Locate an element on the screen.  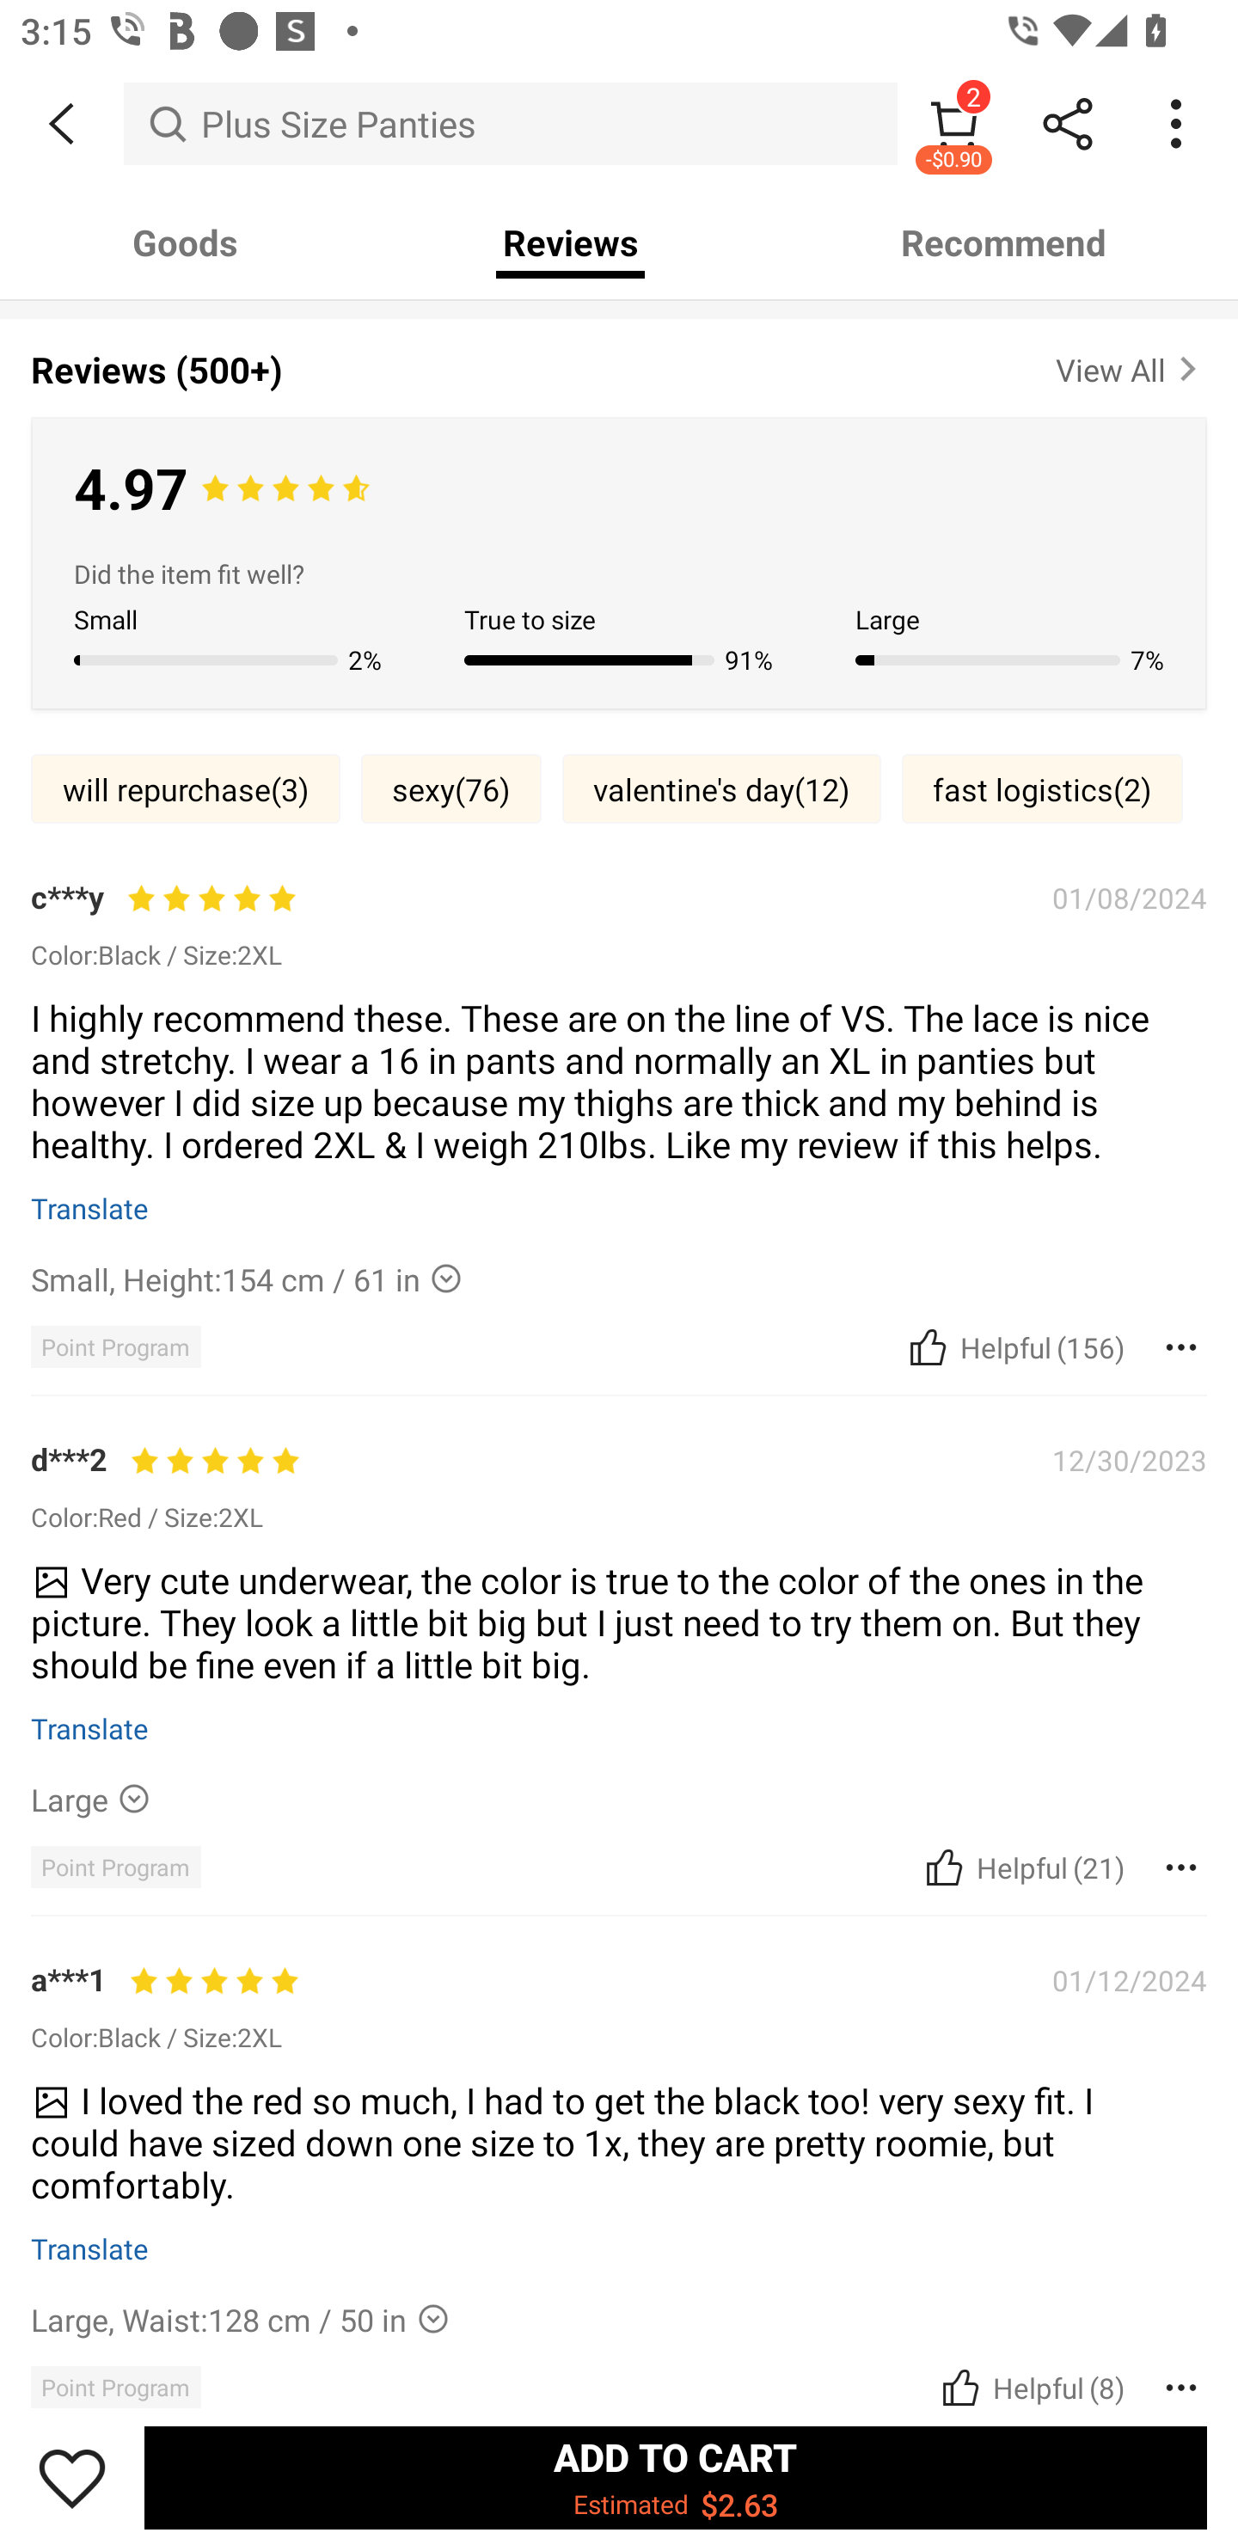
Plus Size Panties is located at coordinates (511, 123).